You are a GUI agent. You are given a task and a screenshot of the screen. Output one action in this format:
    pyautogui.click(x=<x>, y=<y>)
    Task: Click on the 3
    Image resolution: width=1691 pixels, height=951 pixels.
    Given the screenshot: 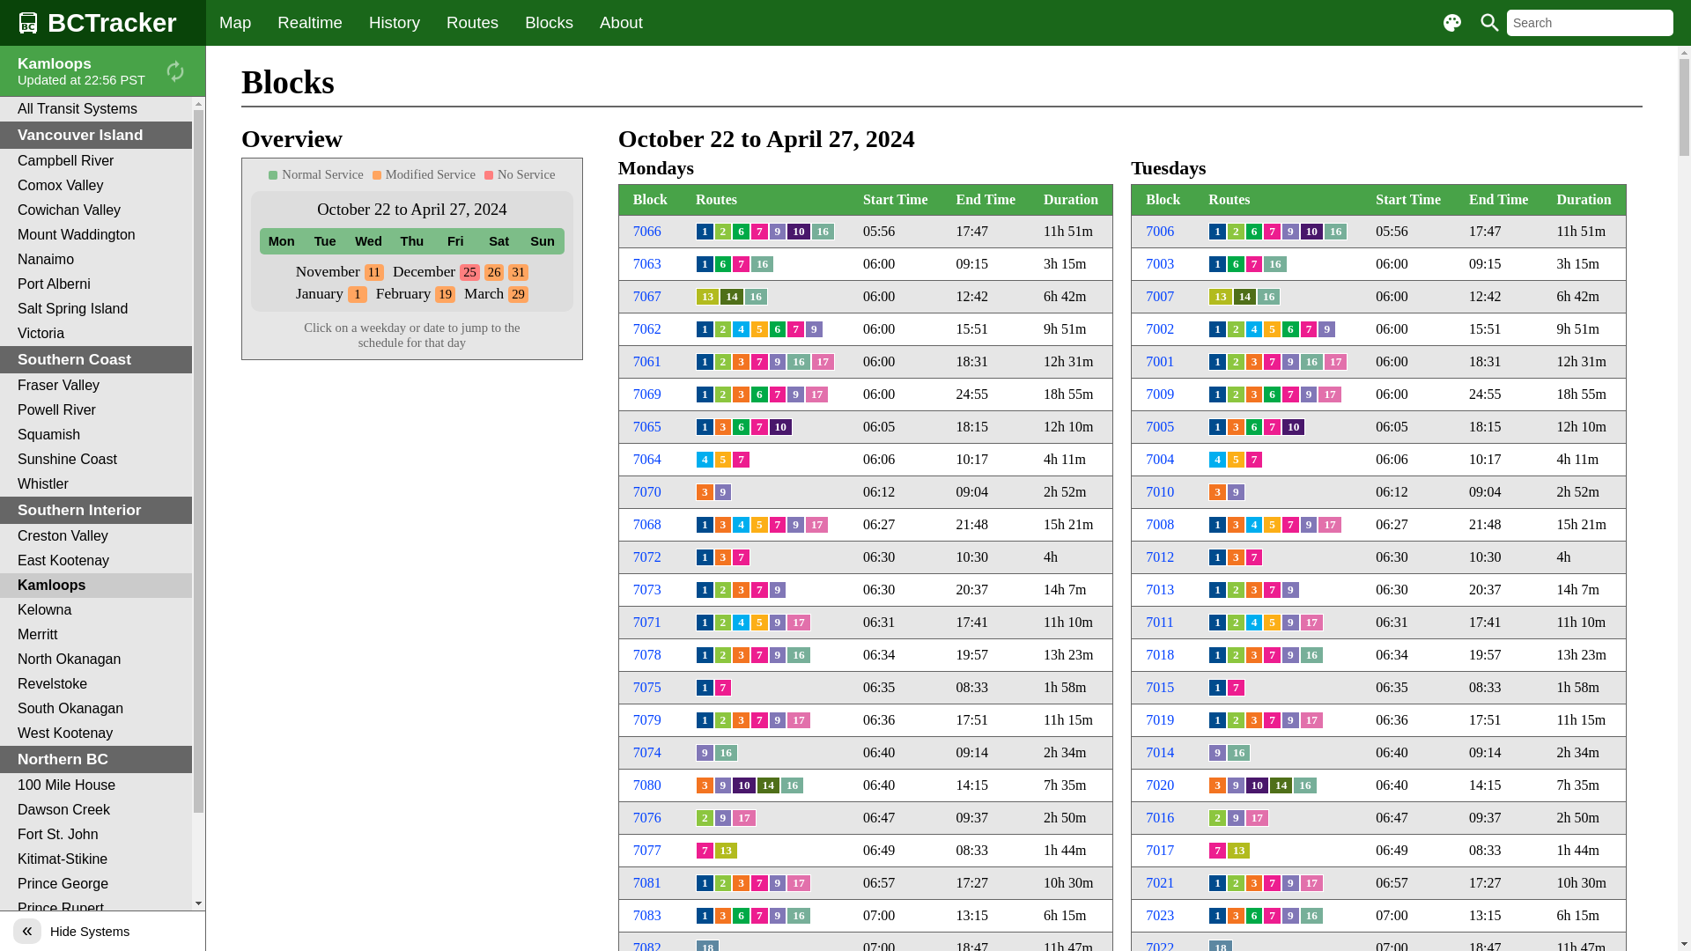 What is the action you would take?
    pyautogui.click(x=705, y=785)
    